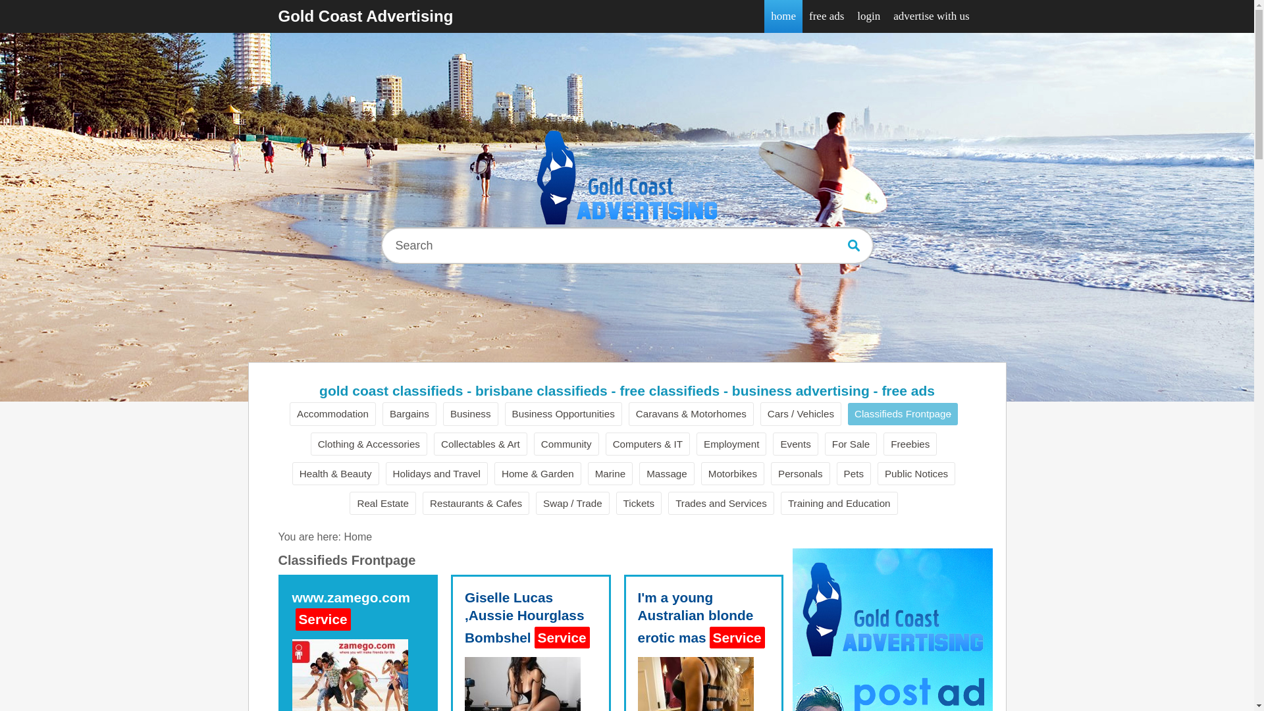 This screenshot has height=711, width=1264. Describe the element at coordinates (827, 16) in the screenshot. I see `free ads` at that location.